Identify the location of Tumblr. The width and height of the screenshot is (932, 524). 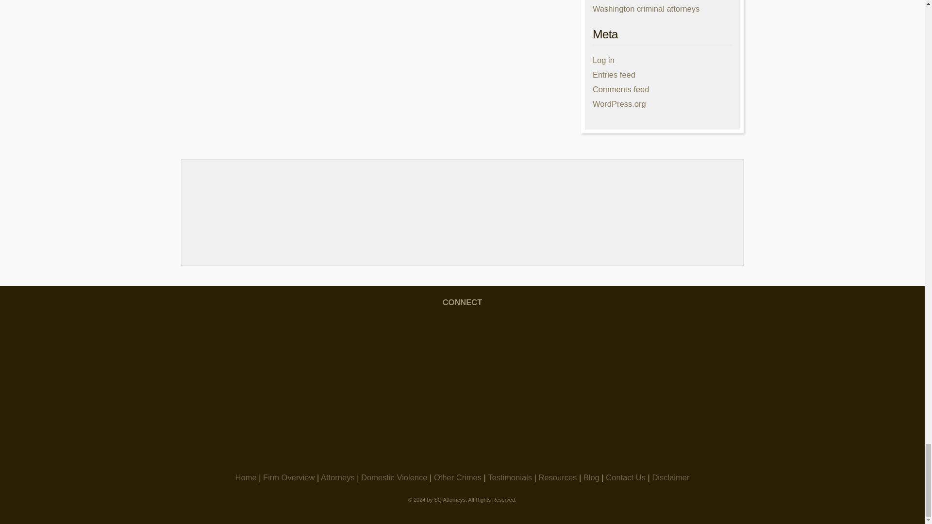
(462, 421).